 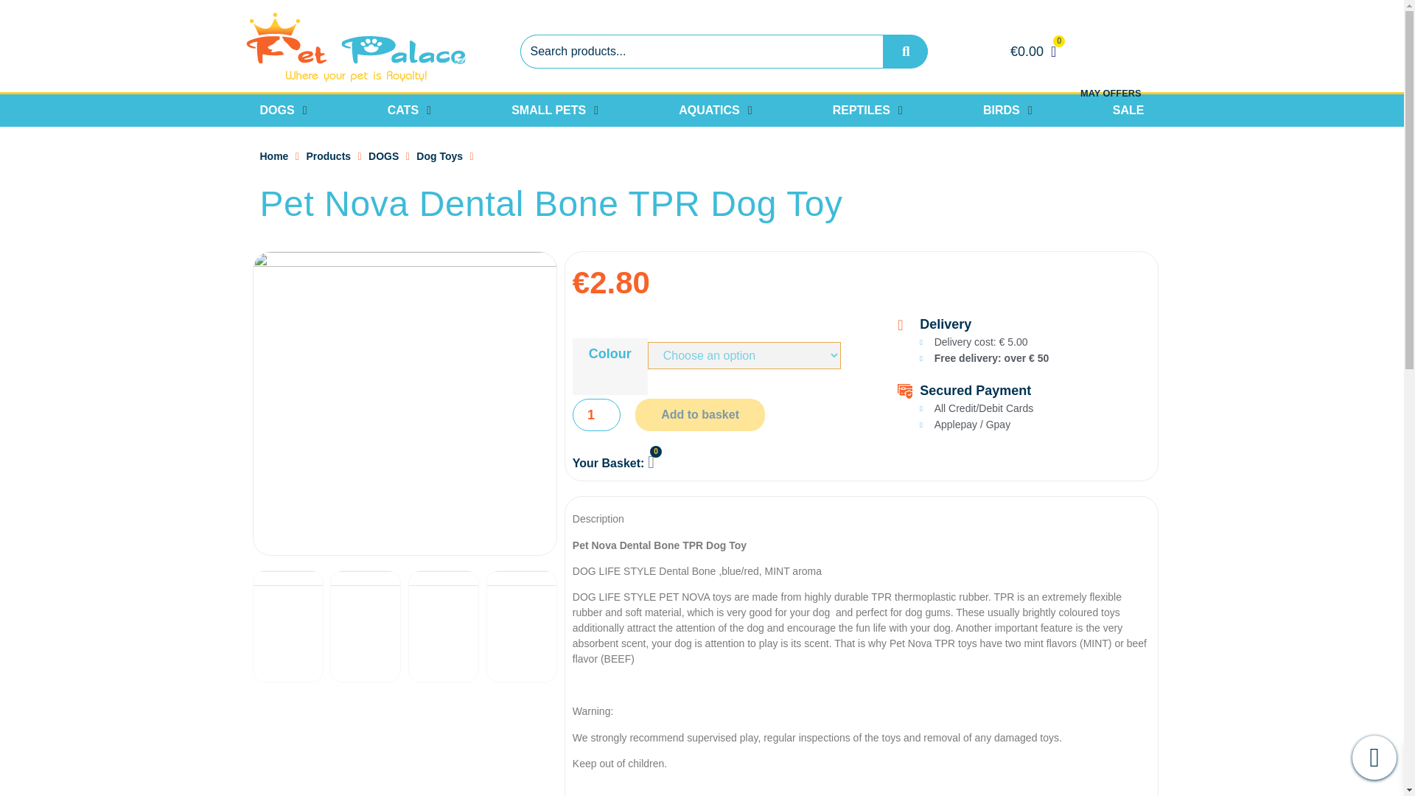 What do you see at coordinates (365, 626) in the screenshot?
I see `TPR-SUPERDENTBONE-BL kopia` at bounding box center [365, 626].